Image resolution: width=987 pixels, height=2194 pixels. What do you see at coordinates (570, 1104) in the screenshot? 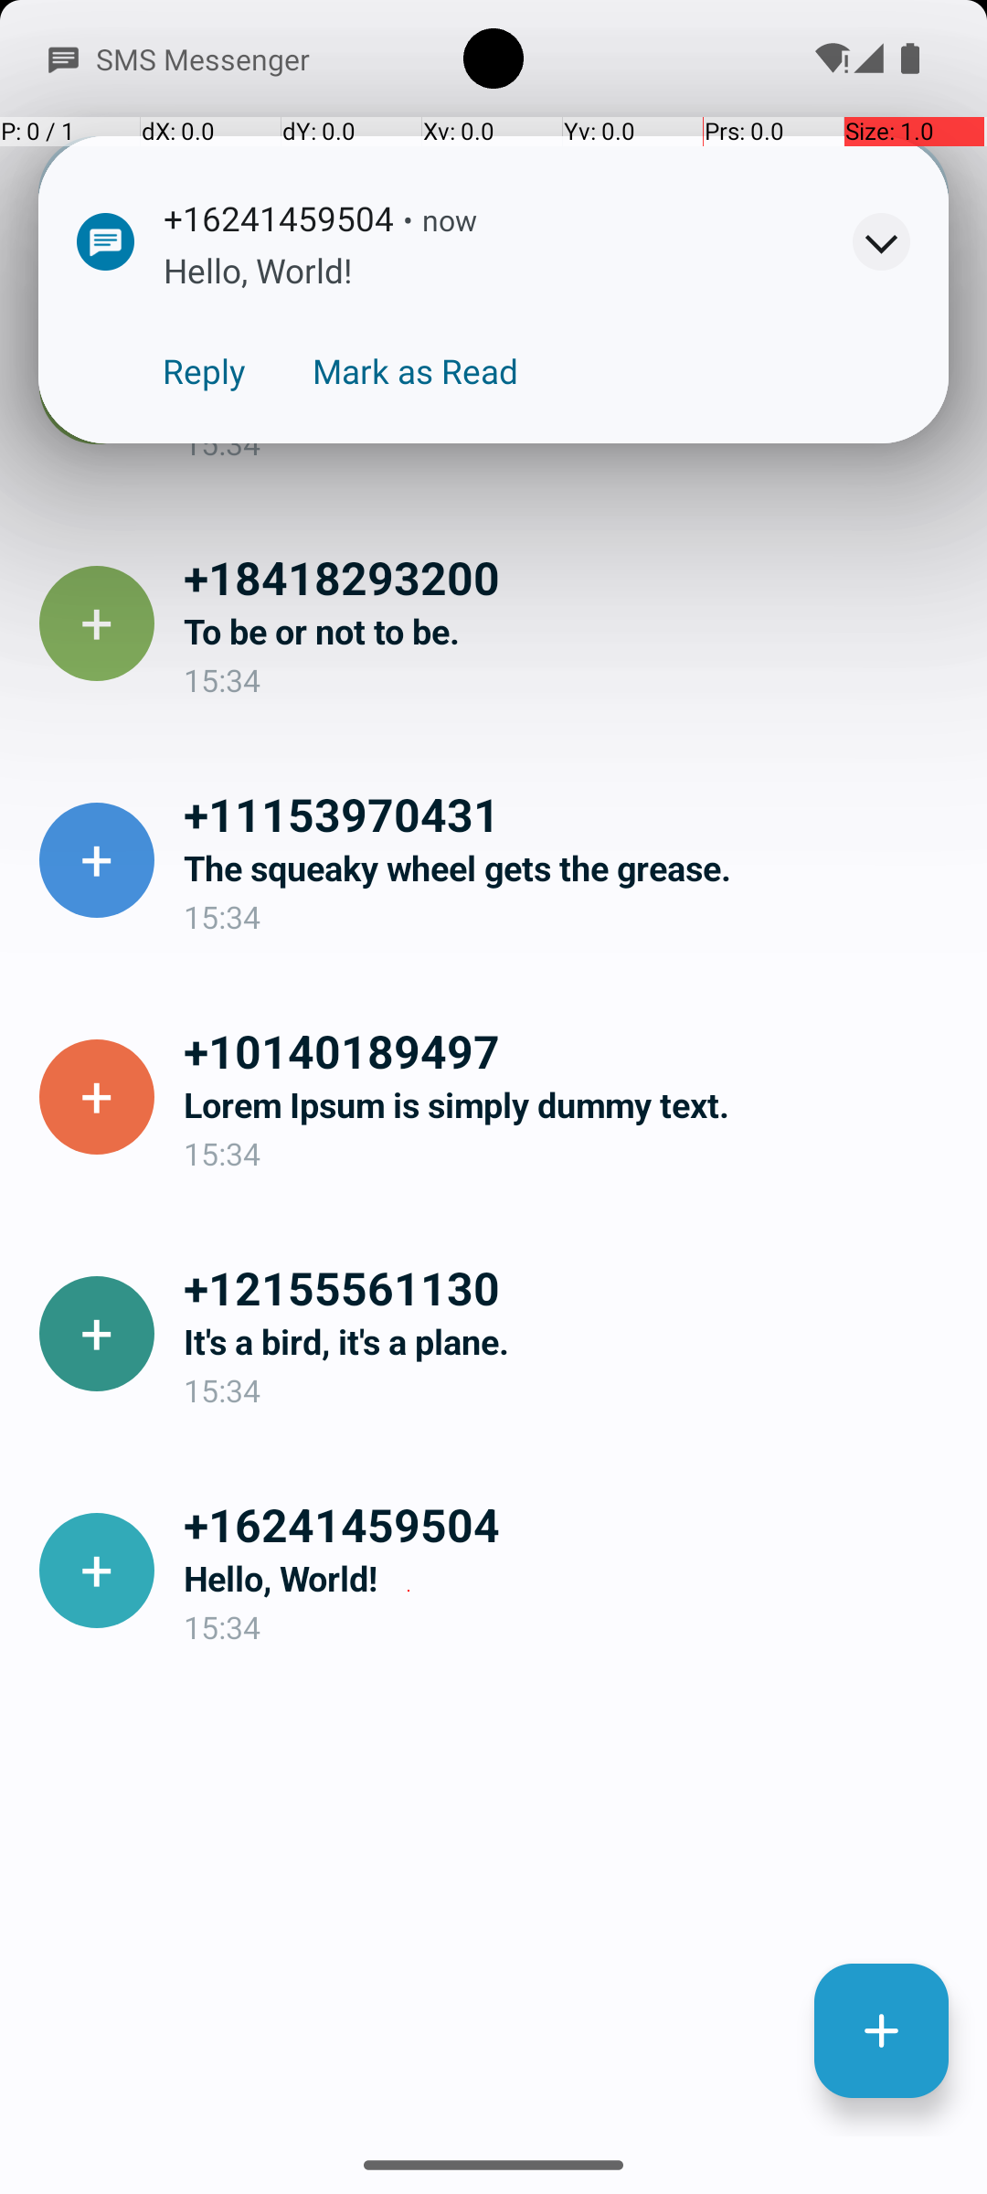
I see `Lorem Ipsum is simply dummy text.` at bounding box center [570, 1104].